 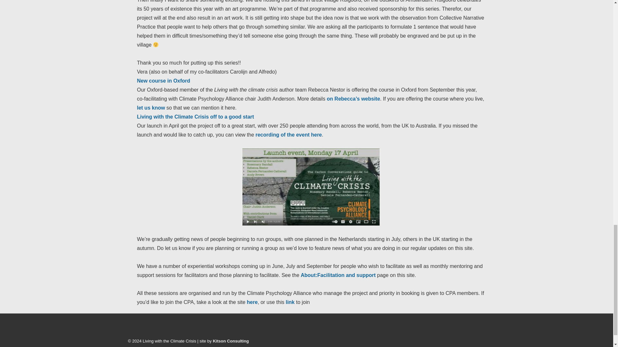 What do you see at coordinates (230, 341) in the screenshot?
I see `Kitson Consulting` at bounding box center [230, 341].